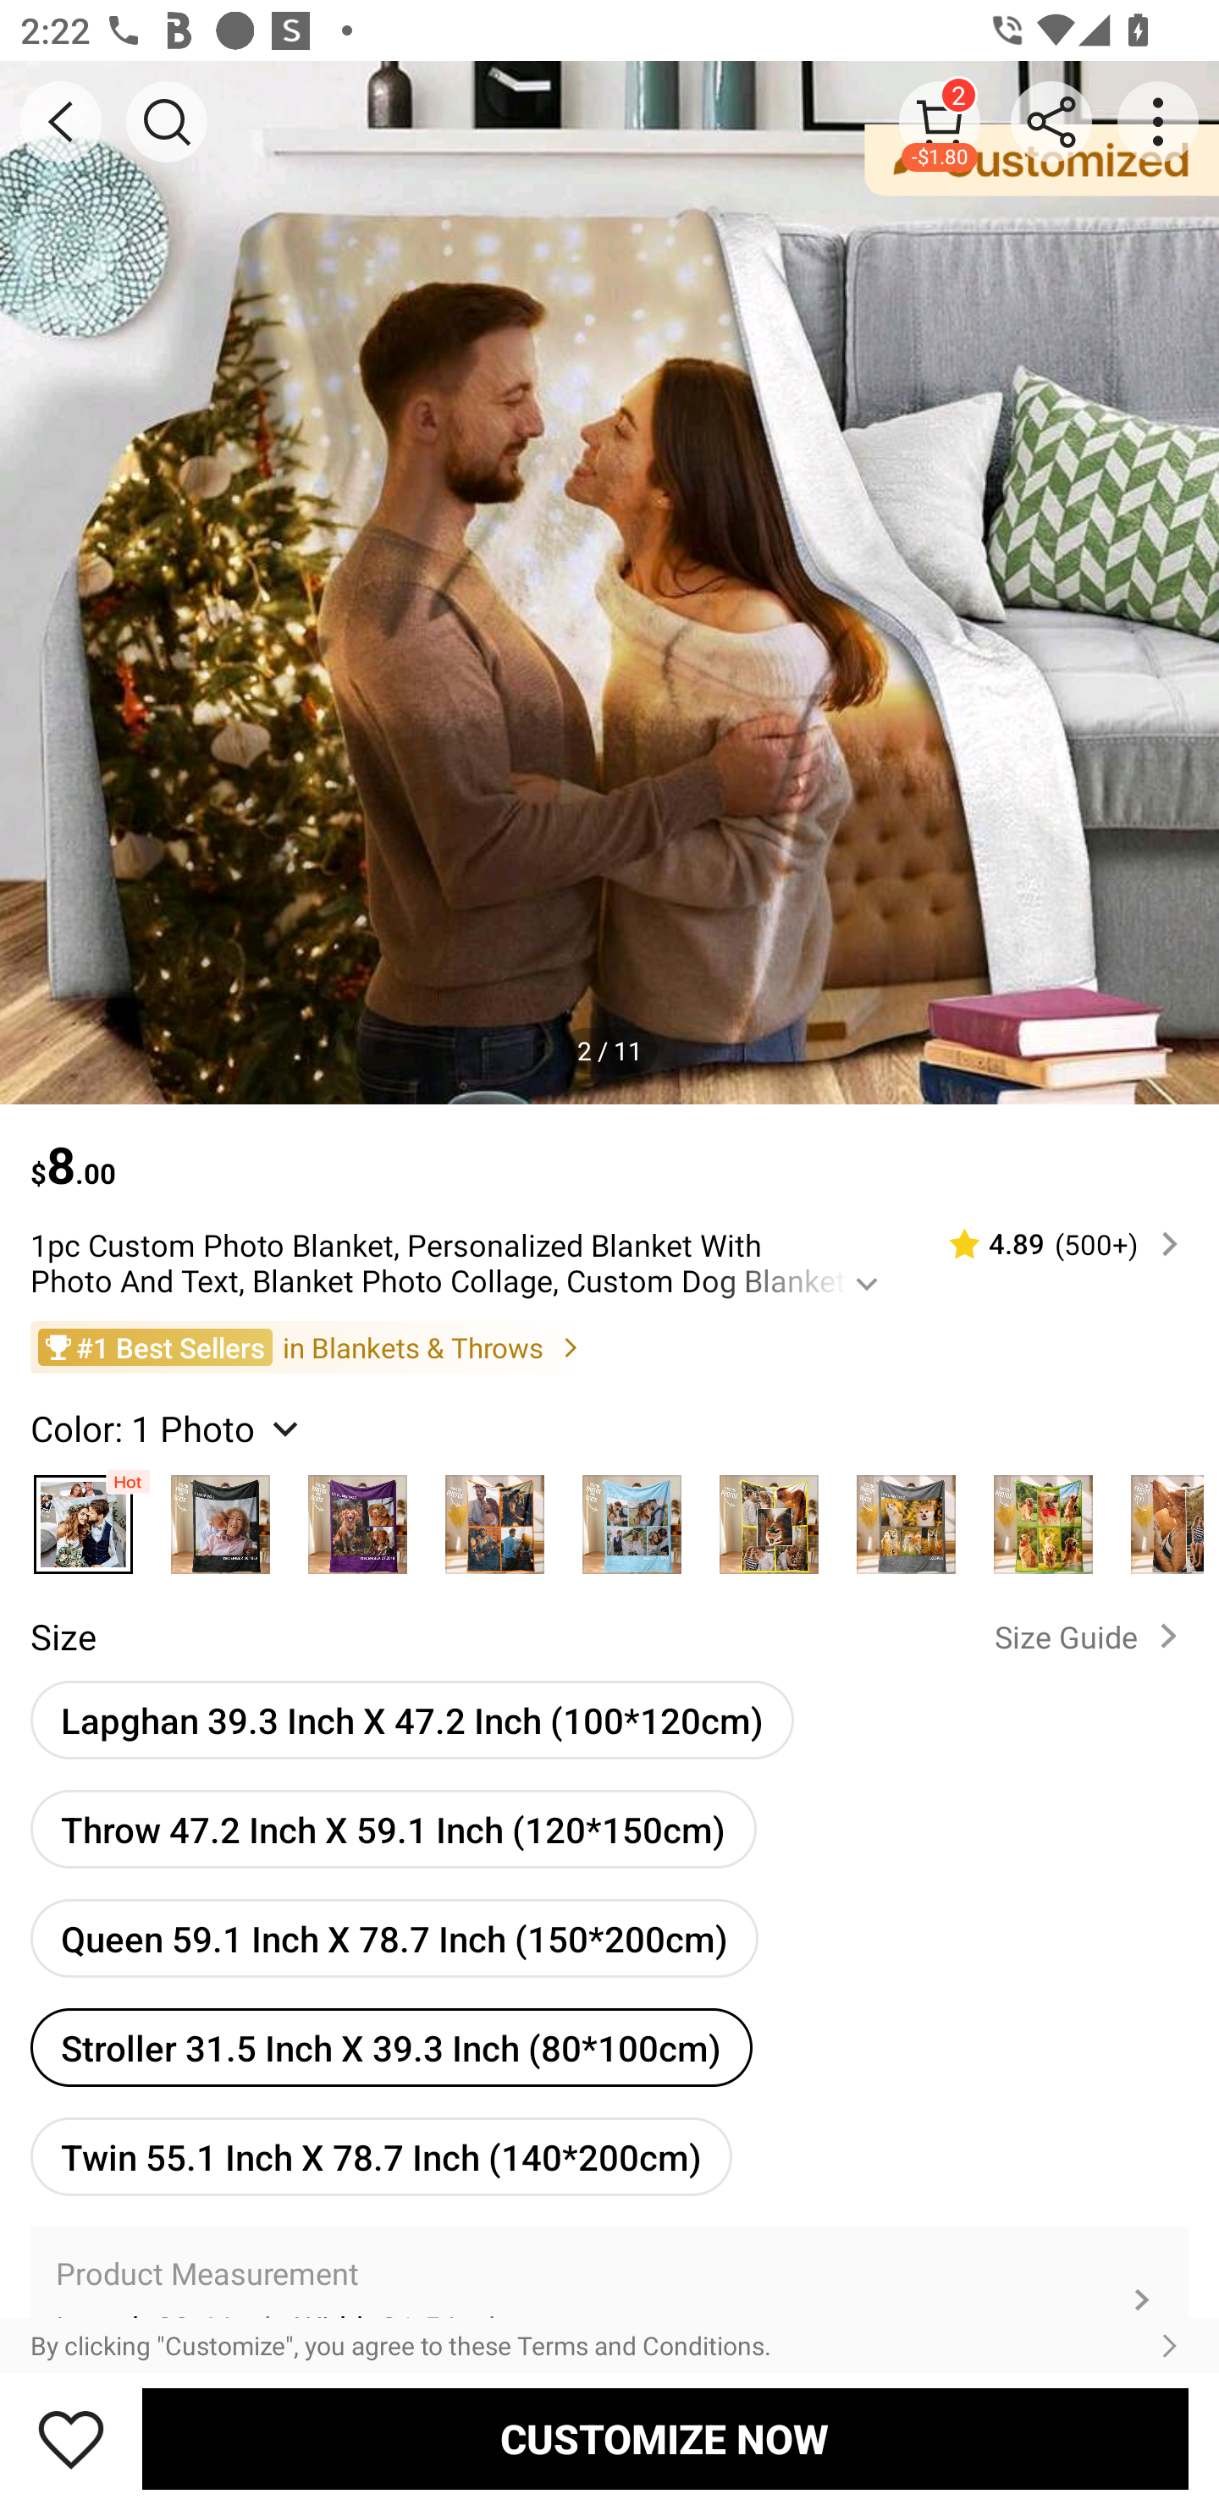 This screenshot has height=2505, width=1219. Describe the element at coordinates (609, 1049) in the screenshot. I see `2 / 11` at that location.